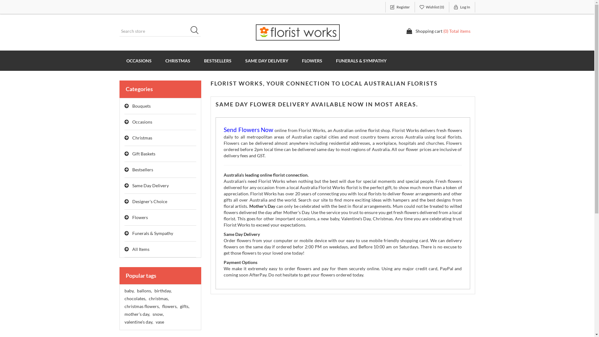 The image size is (599, 337). What do you see at coordinates (160, 202) in the screenshot?
I see `Designer's Choice` at bounding box center [160, 202].